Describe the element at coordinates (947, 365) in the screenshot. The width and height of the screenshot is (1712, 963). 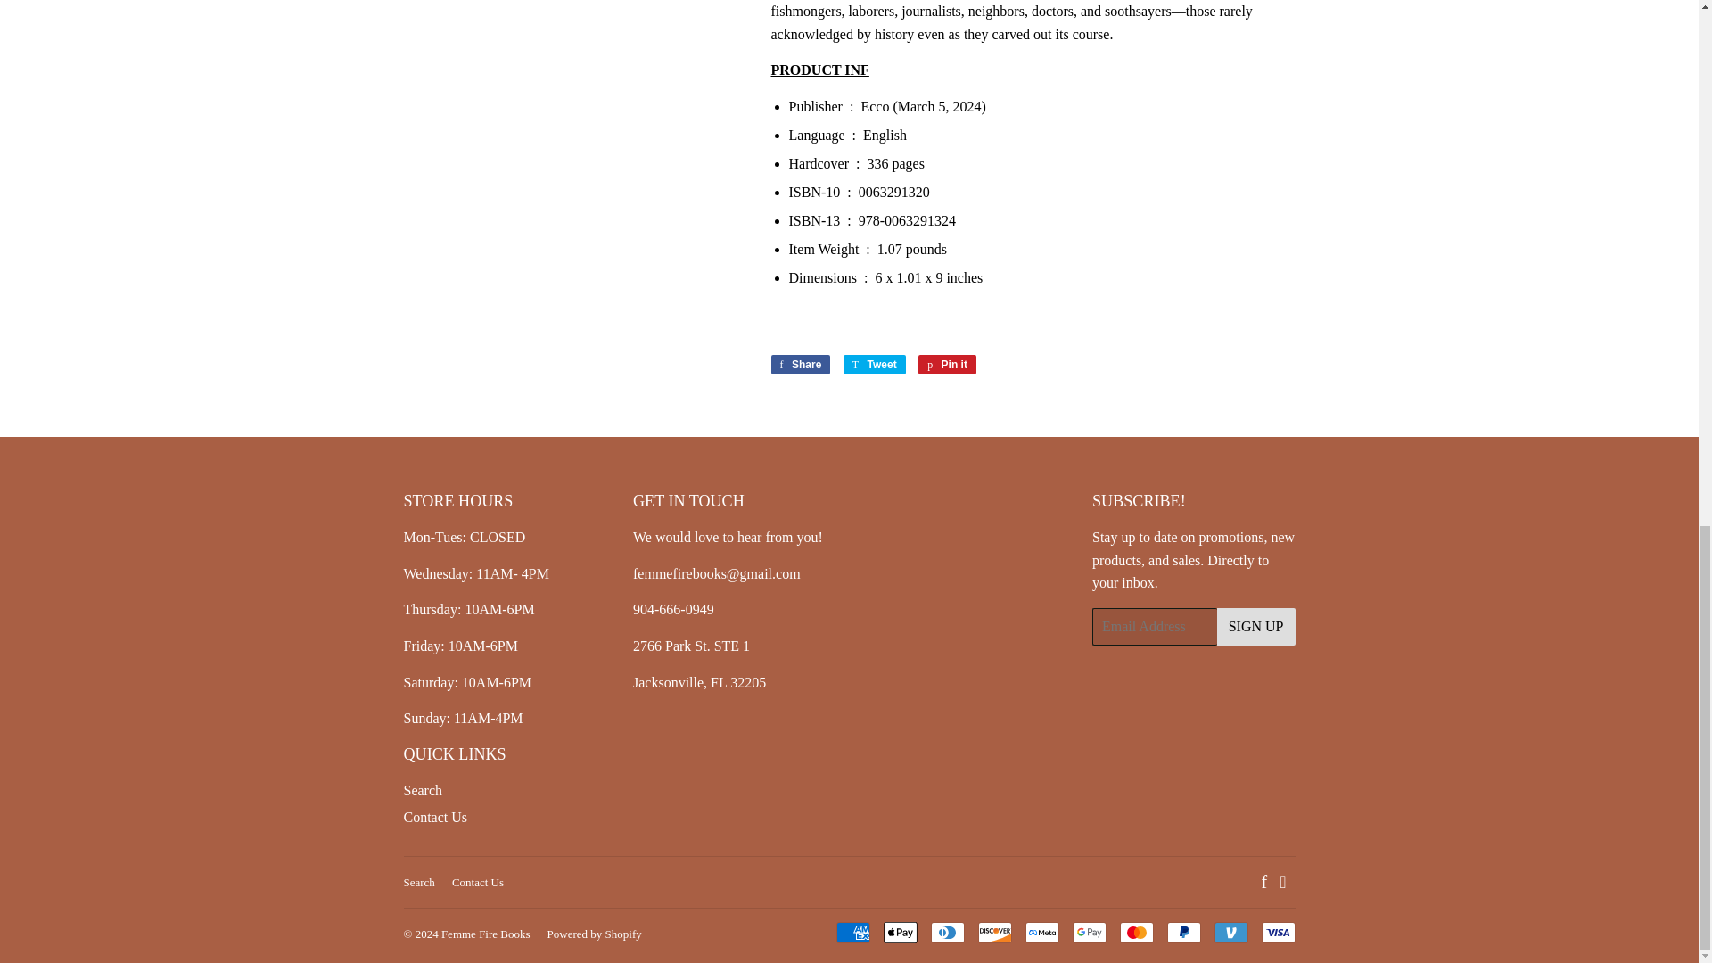
I see `Pin on Pinterest` at that location.